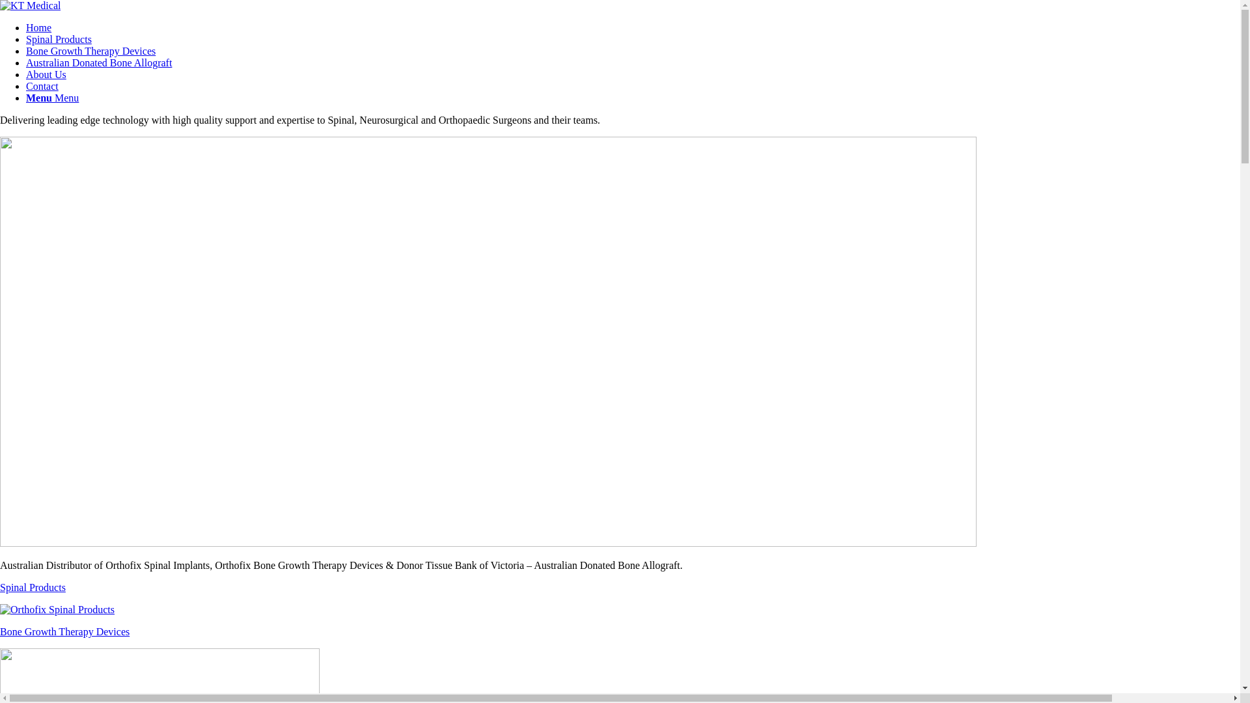 This screenshot has height=703, width=1250. Describe the element at coordinates (42, 86) in the screenshot. I see `Contact` at that location.